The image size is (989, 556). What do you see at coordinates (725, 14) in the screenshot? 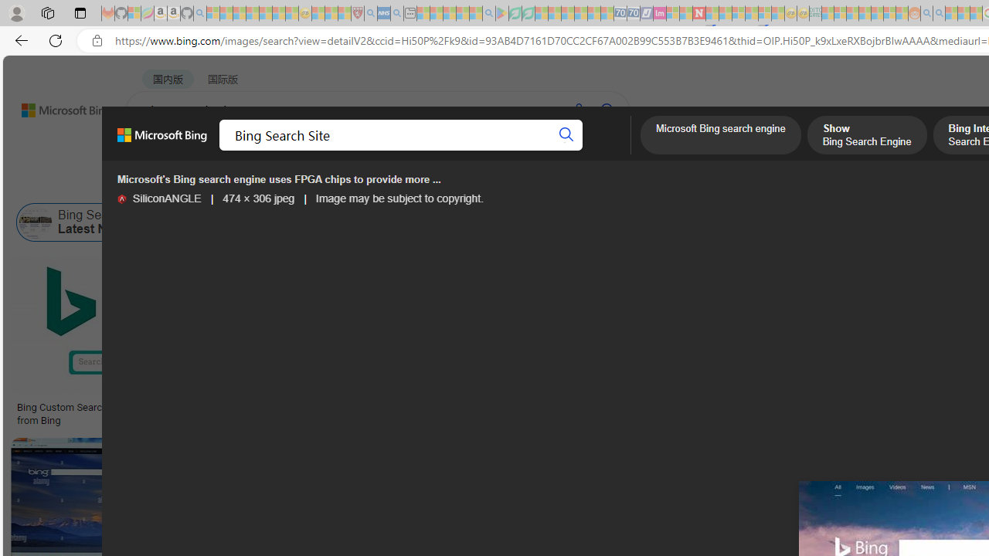
I see `14 Common Myths Debunked By Scientific Facts - Sleeping` at bounding box center [725, 14].